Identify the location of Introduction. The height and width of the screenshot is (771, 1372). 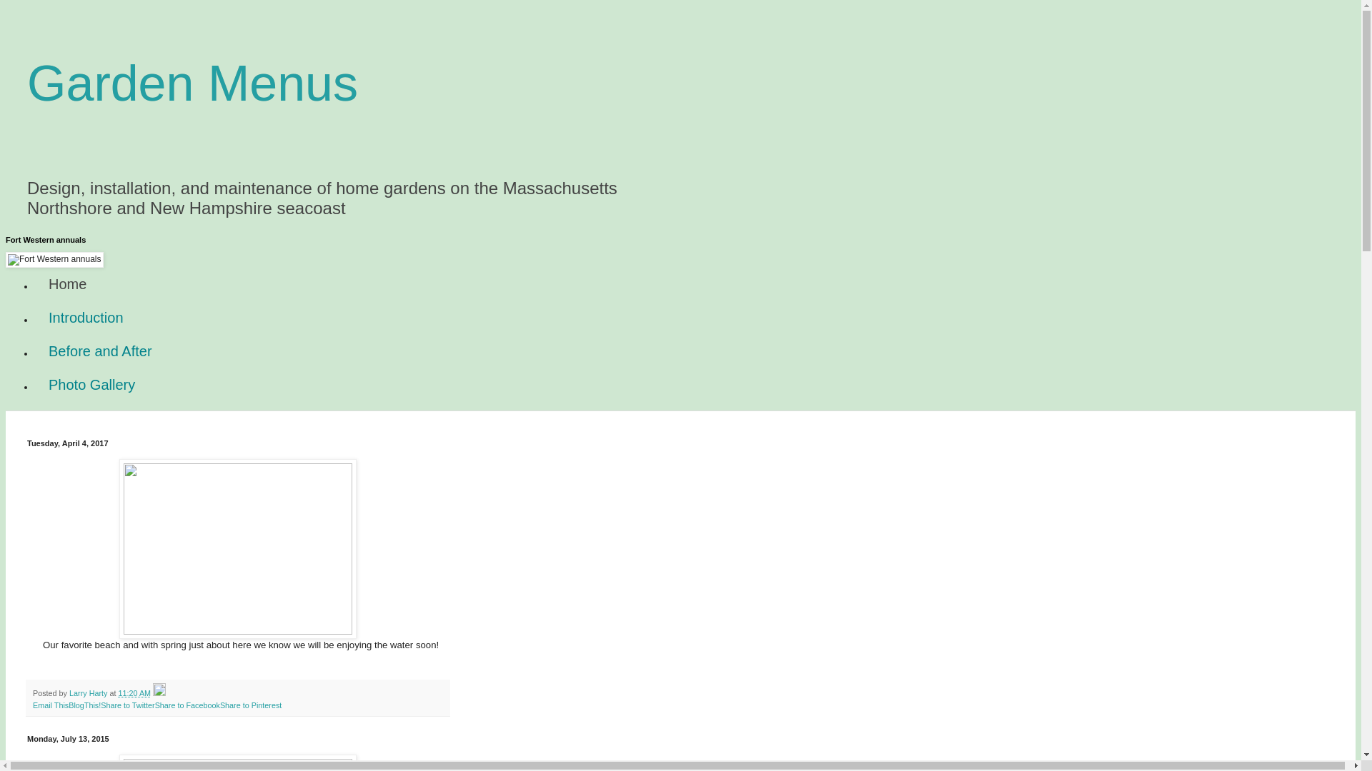
(86, 318).